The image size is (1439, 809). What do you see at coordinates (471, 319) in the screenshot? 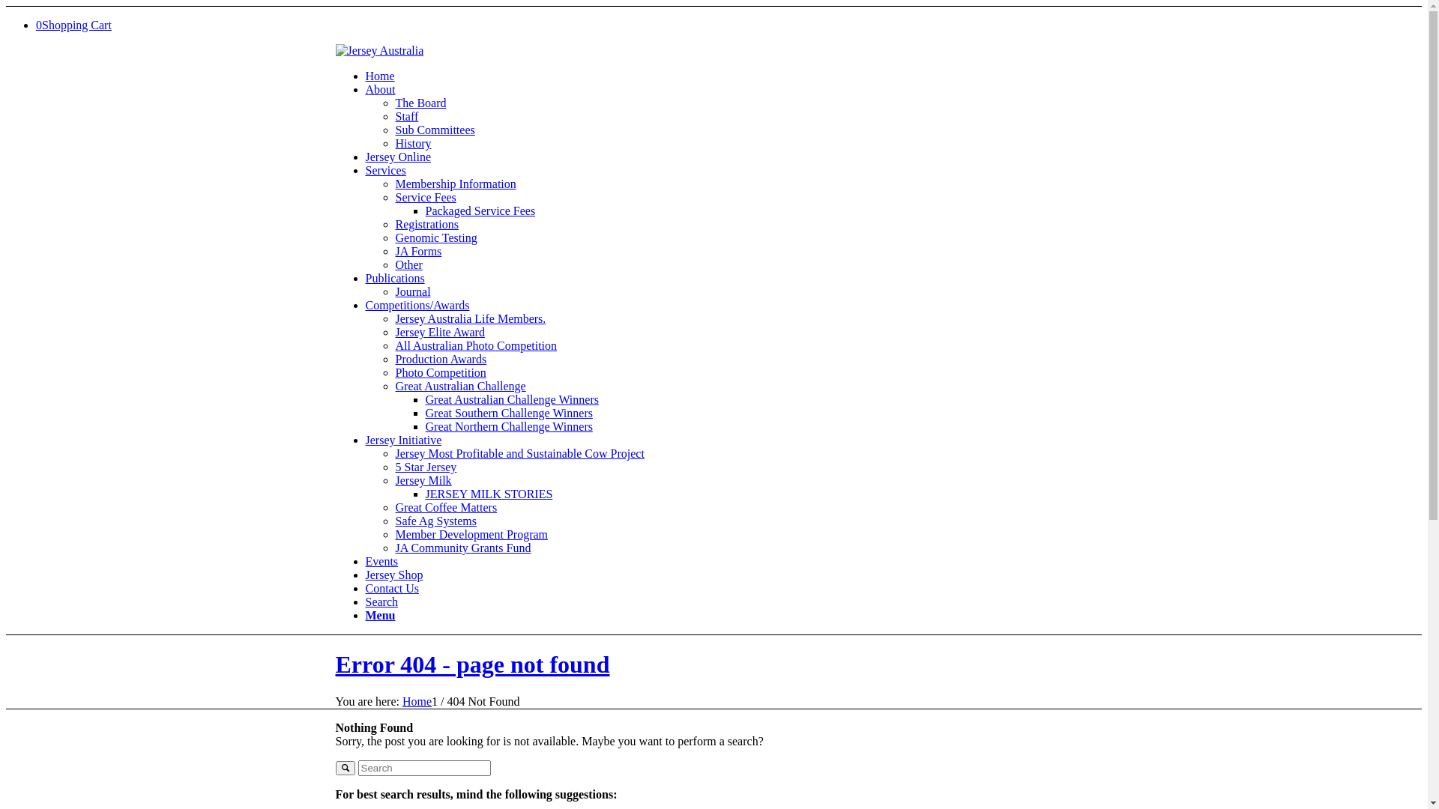
I see `Jersey Australia Life Members.` at bounding box center [471, 319].